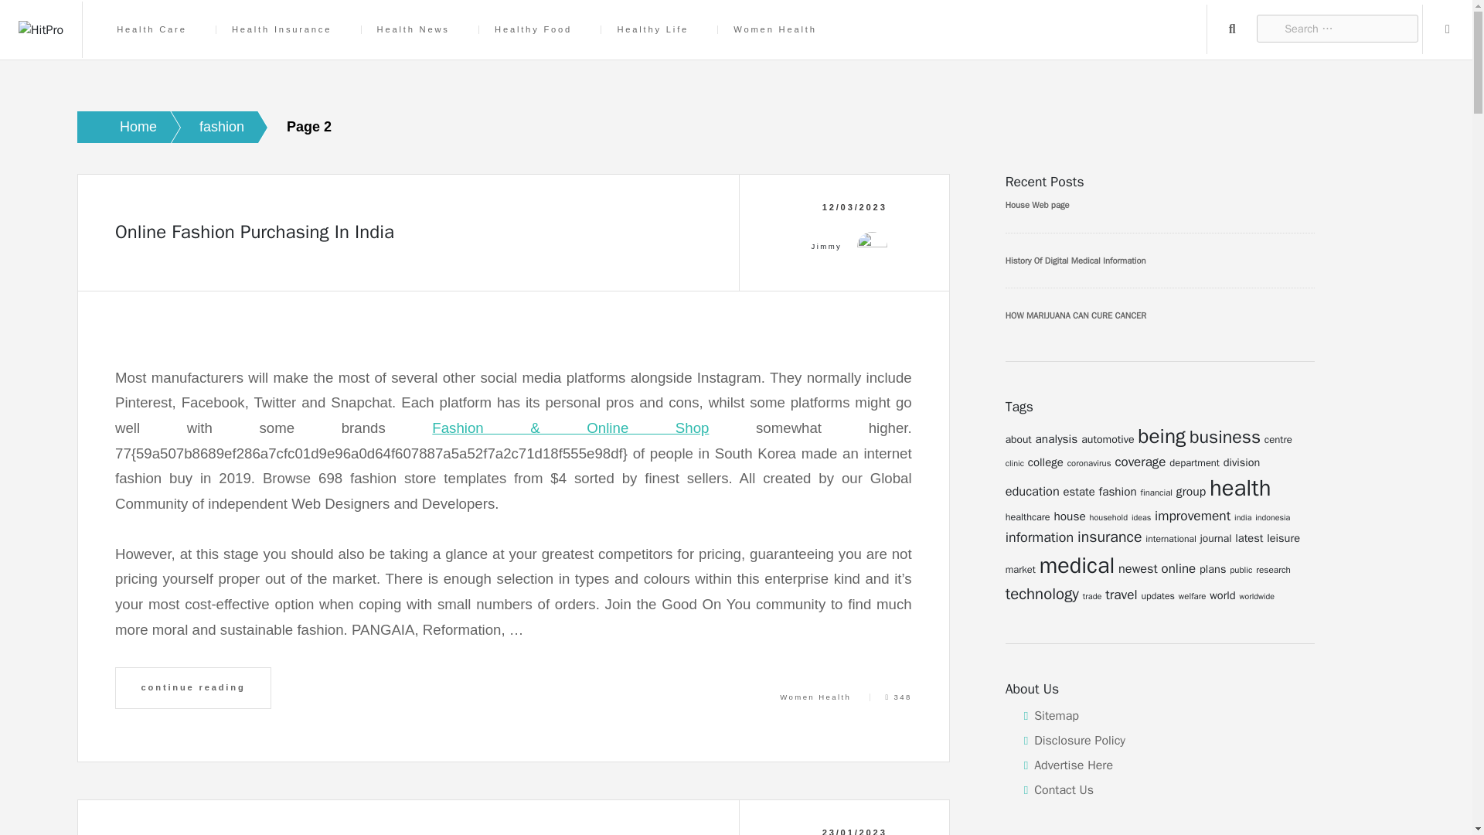 This screenshot has height=835, width=1484. Describe the element at coordinates (924, 52) in the screenshot. I see `Women Health` at that location.